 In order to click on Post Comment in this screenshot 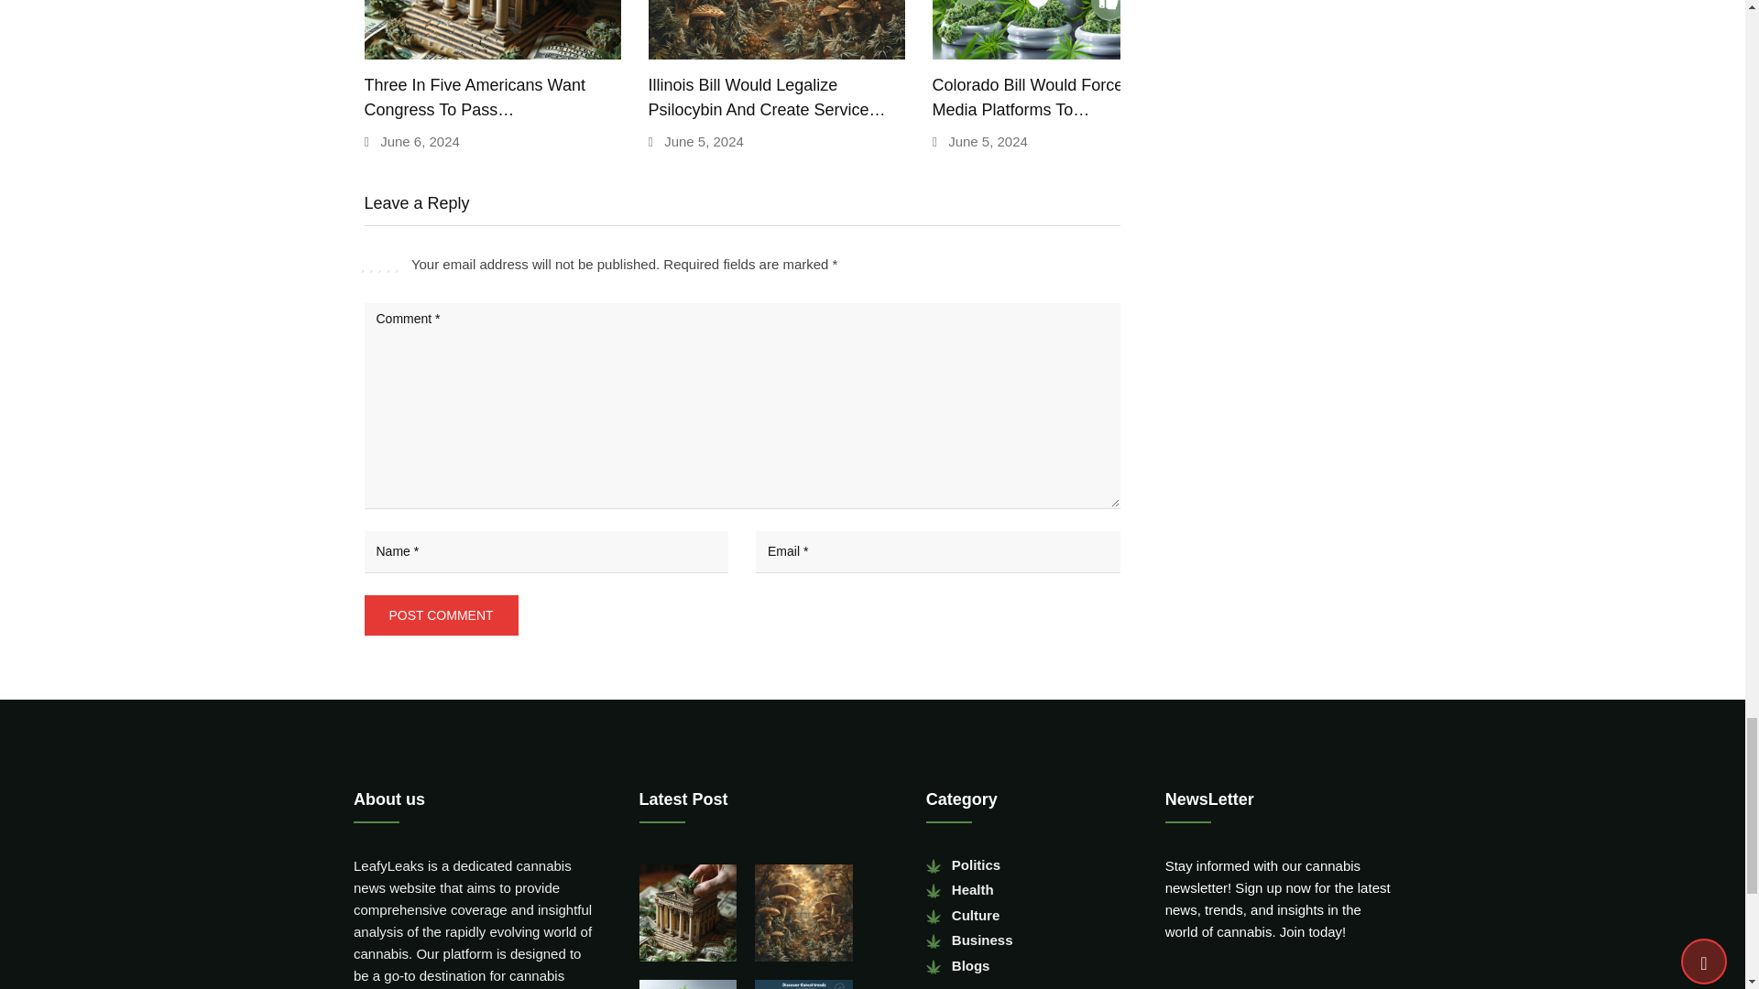, I will do `click(442, 615)`.